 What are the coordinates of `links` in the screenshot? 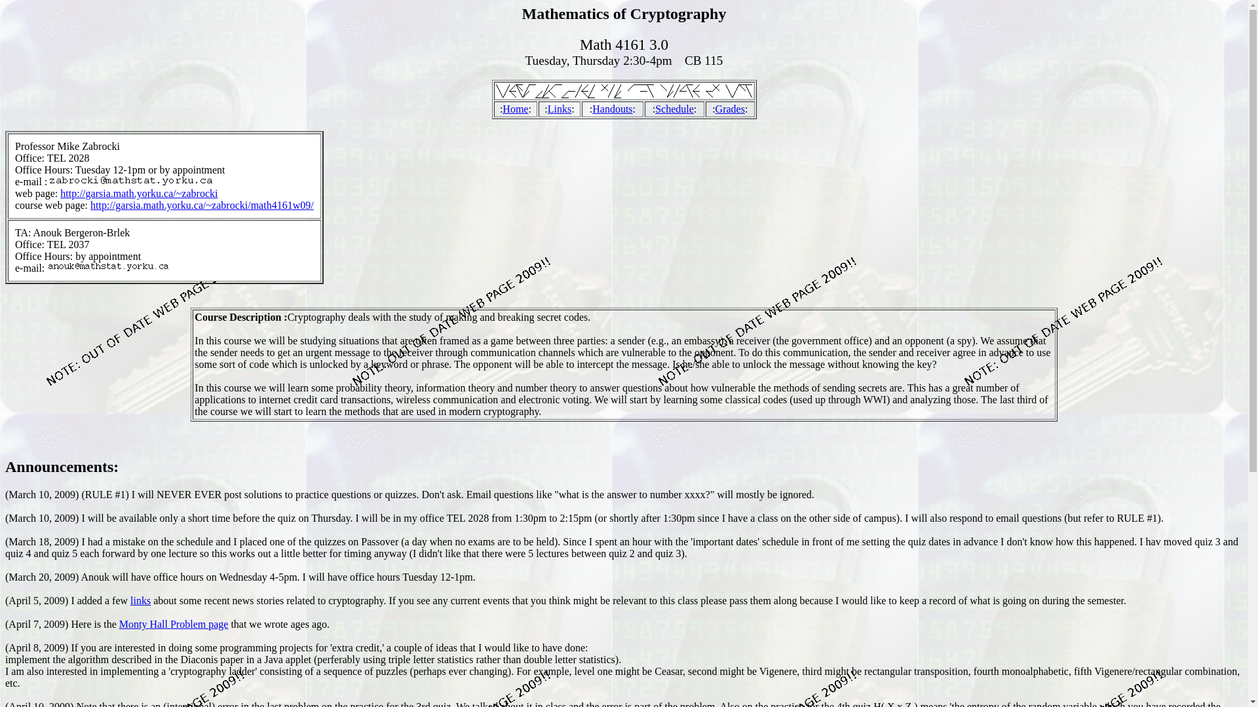 It's located at (140, 600).